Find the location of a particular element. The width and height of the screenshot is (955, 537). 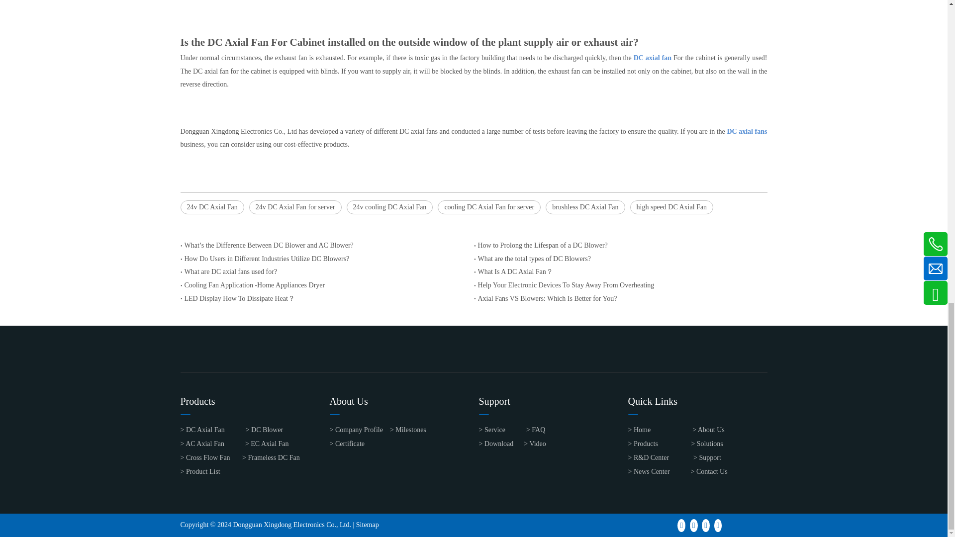

high speed DC Axial Fan is located at coordinates (671, 207).